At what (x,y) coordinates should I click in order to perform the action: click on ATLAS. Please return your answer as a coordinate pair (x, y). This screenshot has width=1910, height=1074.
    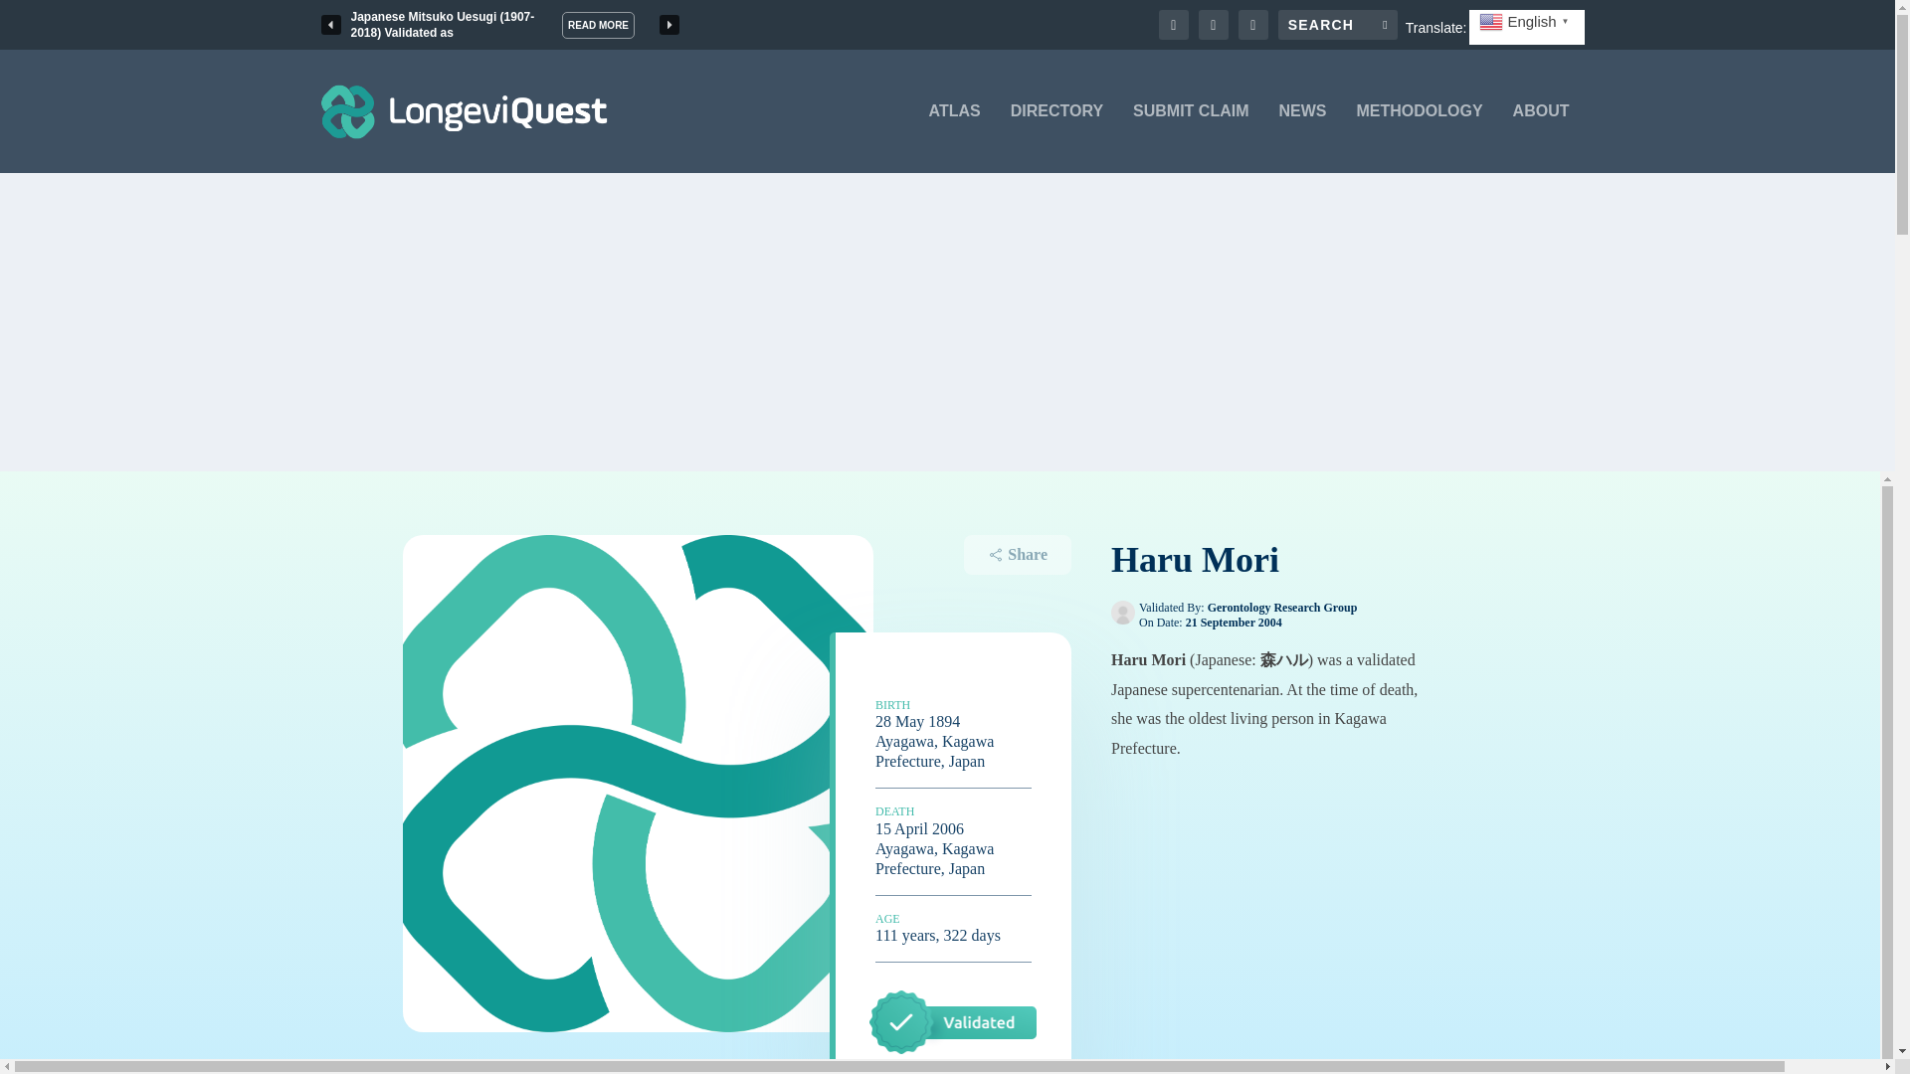
    Looking at the image, I should click on (955, 137).